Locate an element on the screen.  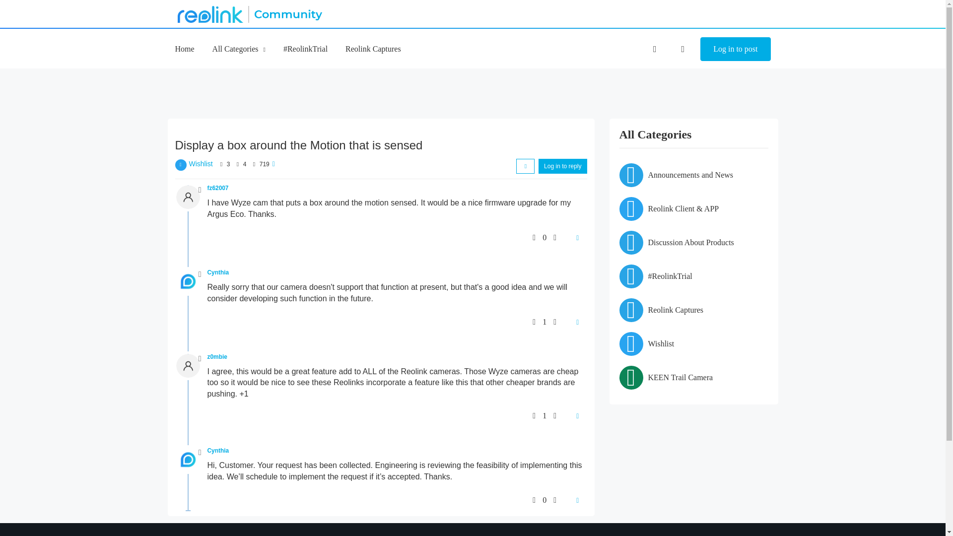
Posters is located at coordinates (221, 164).